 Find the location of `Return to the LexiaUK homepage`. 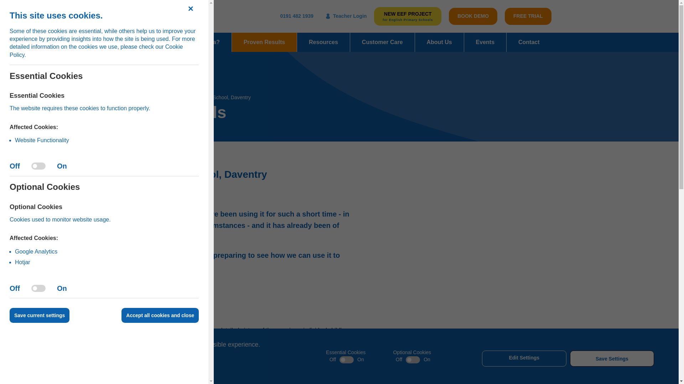

Return to the LexiaUK homepage is located at coordinates (155, 16).